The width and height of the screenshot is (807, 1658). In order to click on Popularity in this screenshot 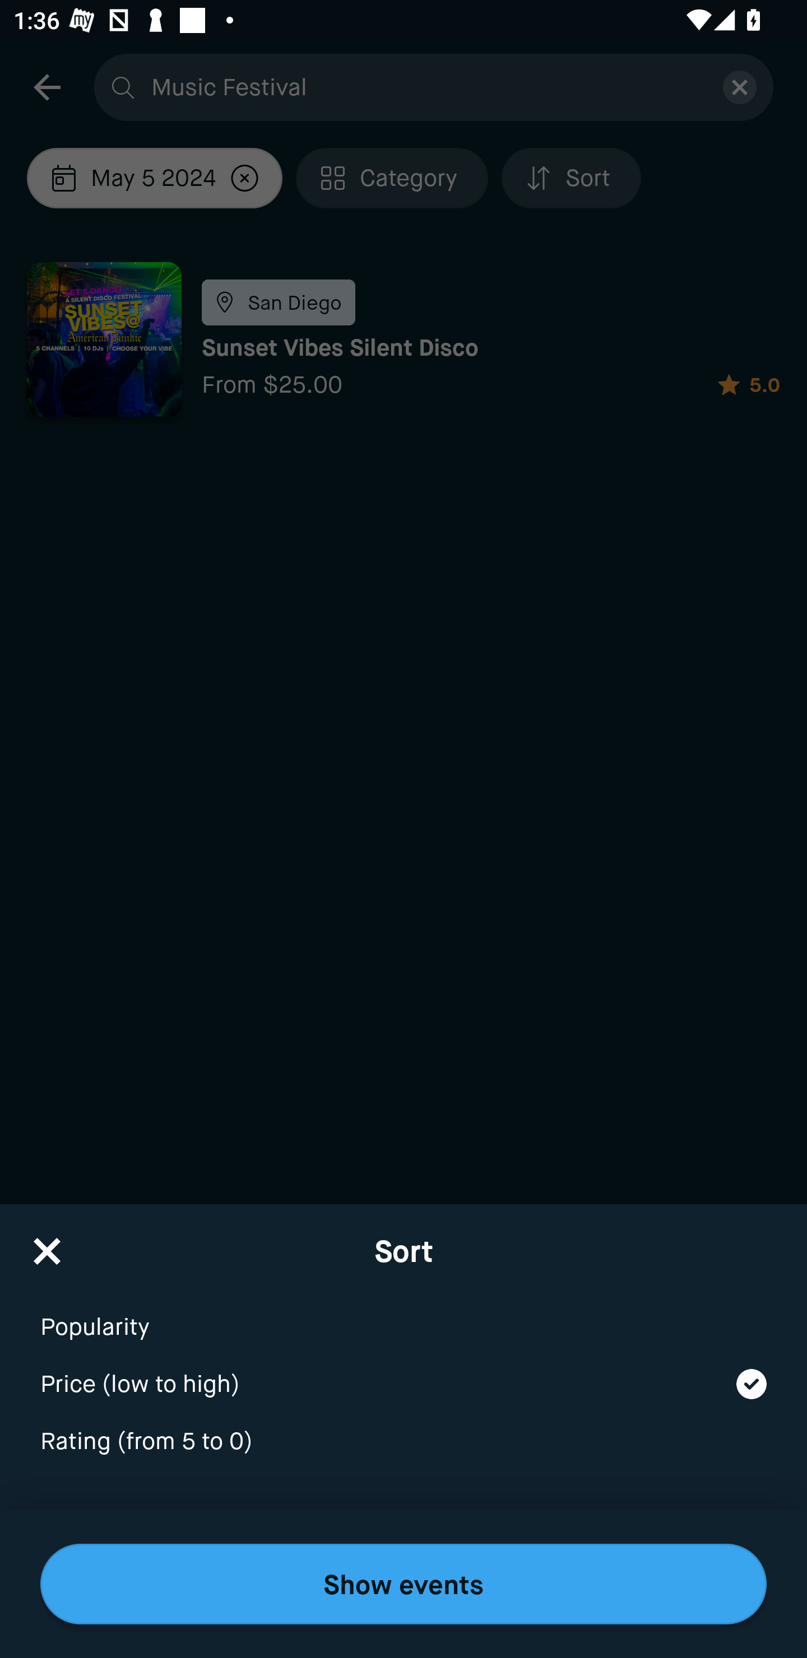, I will do `click(403, 1314)`.